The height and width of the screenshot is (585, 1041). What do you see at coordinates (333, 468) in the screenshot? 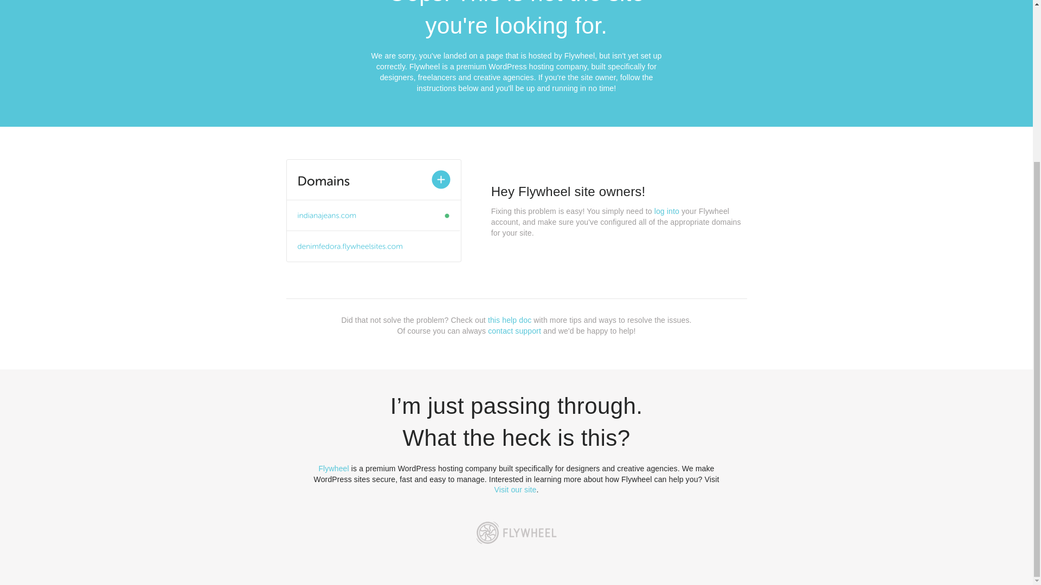
I see `Flywheel` at bounding box center [333, 468].